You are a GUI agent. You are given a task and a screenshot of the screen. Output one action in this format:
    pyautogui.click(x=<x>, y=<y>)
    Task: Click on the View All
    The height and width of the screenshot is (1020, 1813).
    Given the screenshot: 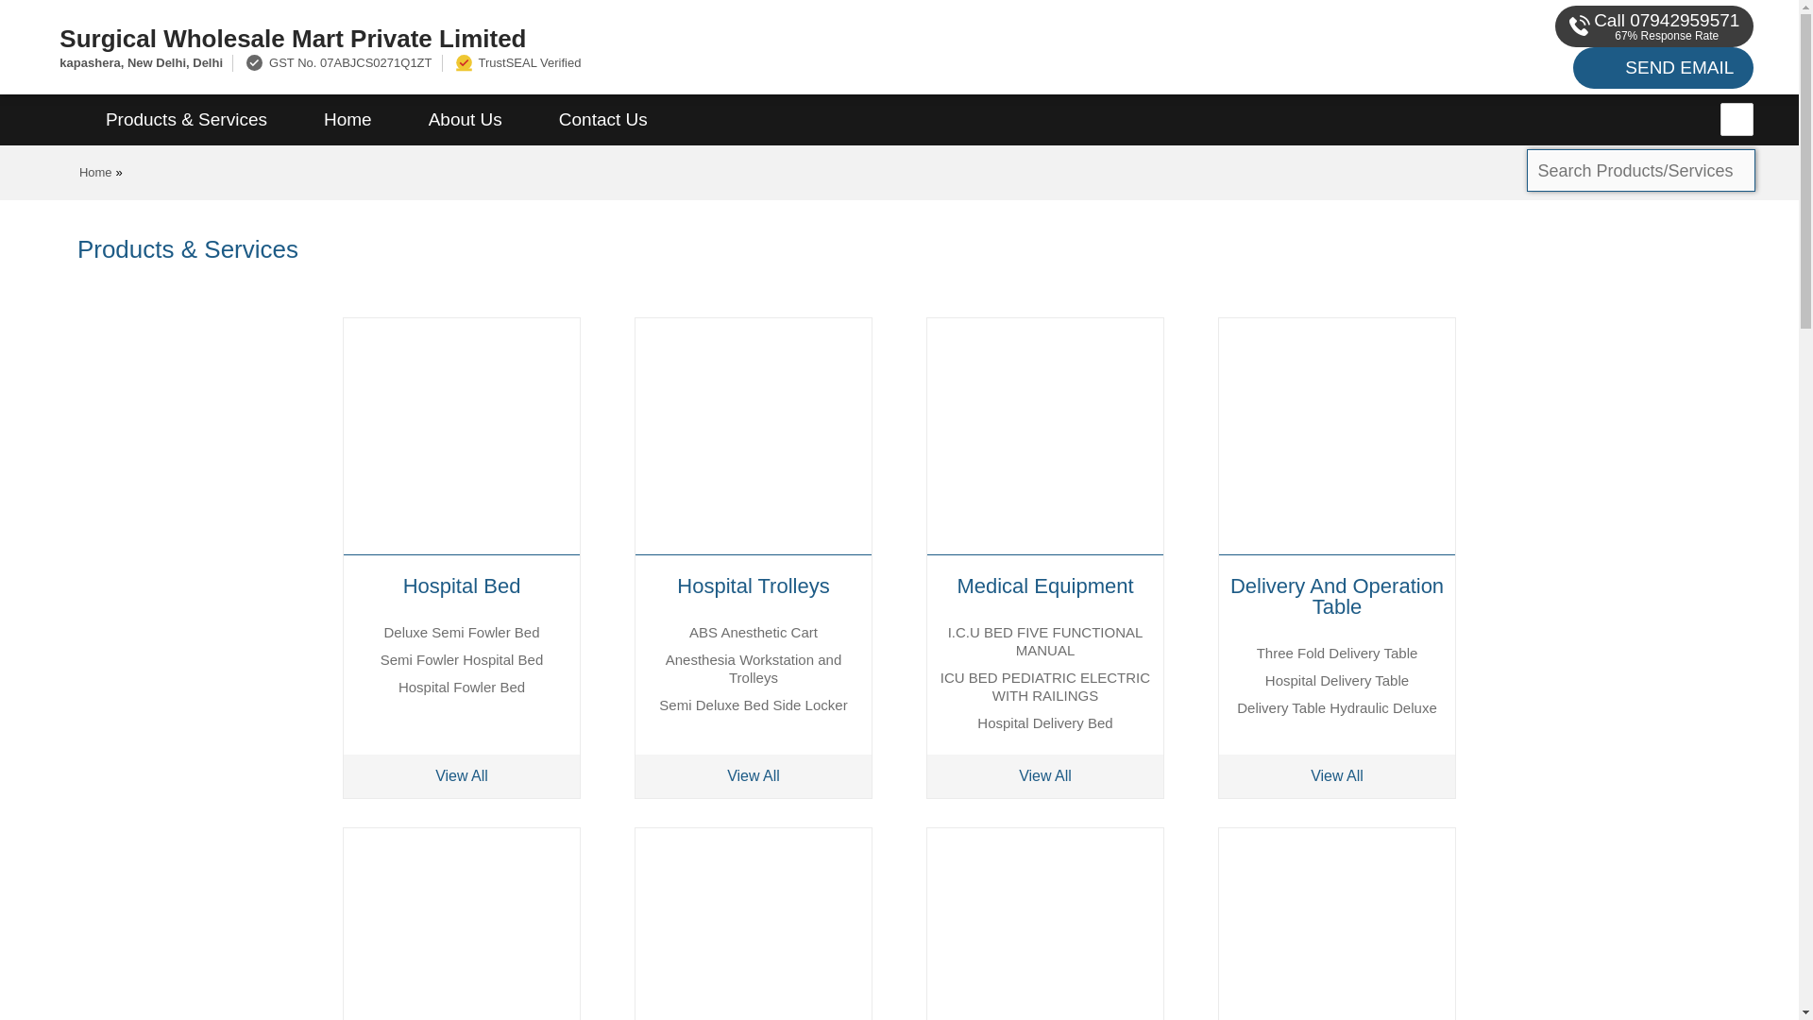 What is the action you would take?
    pyautogui.click(x=462, y=776)
    